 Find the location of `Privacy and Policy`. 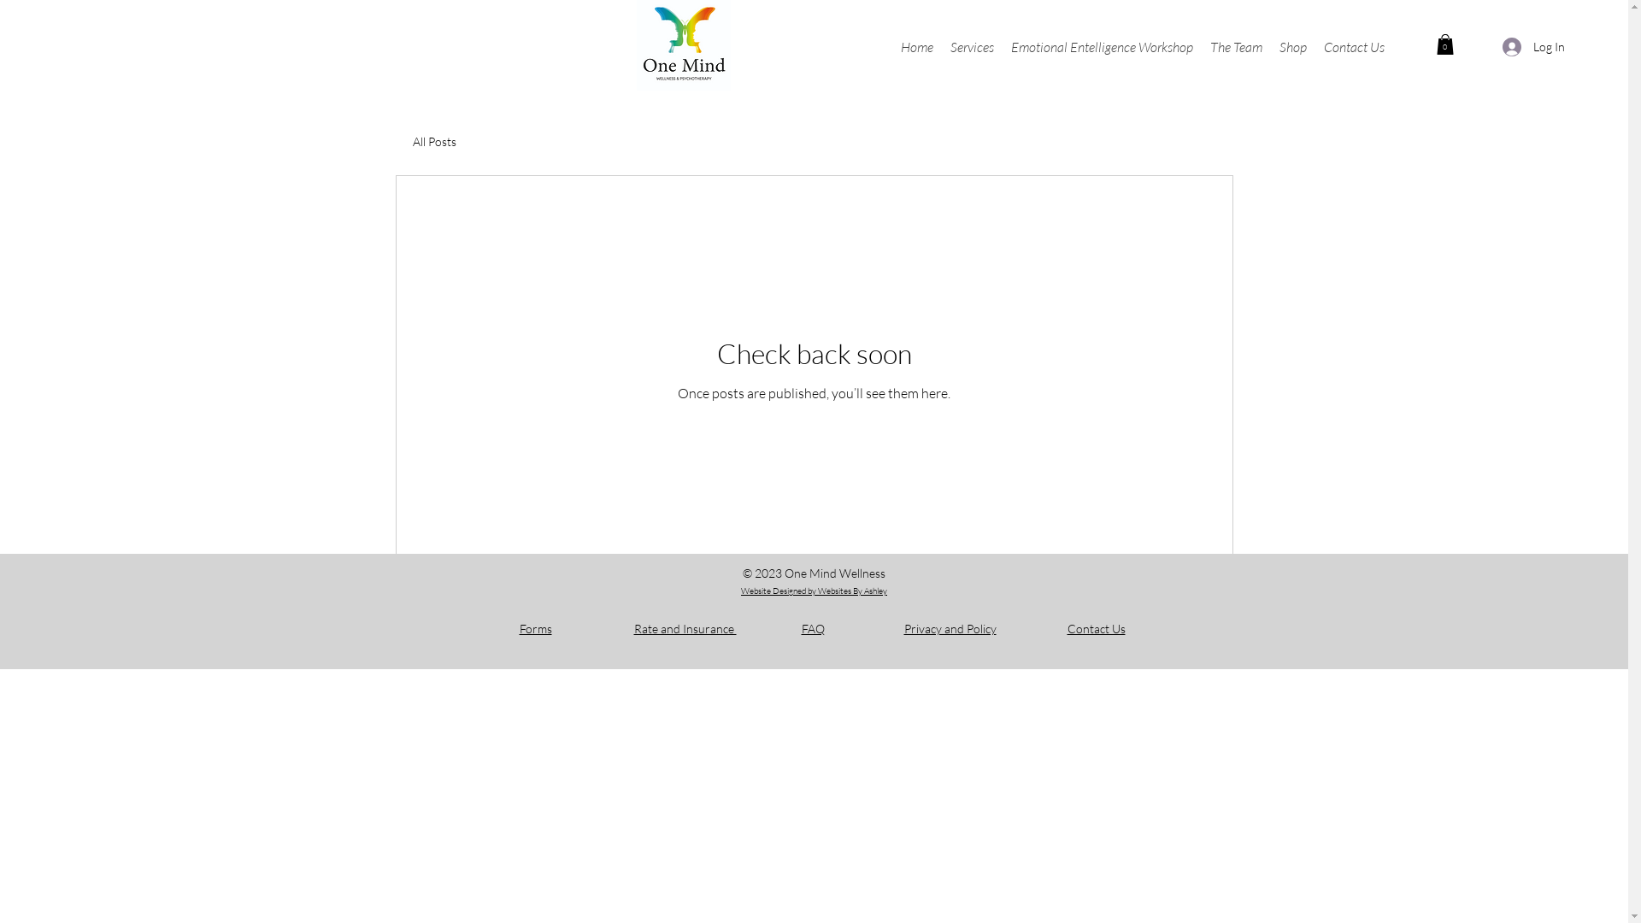

Privacy and Policy is located at coordinates (950, 629).